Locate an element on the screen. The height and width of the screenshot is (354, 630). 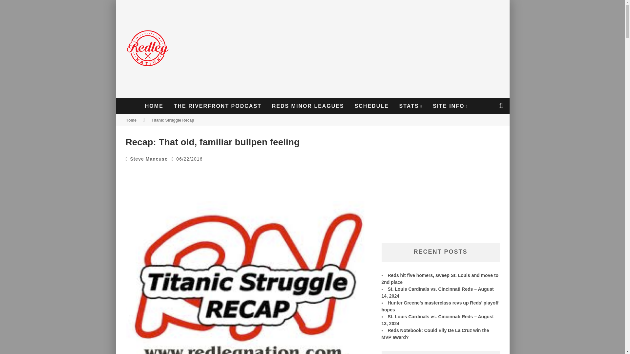
THE RIVERFRONT PODCAST is located at coordinates (218, 106).